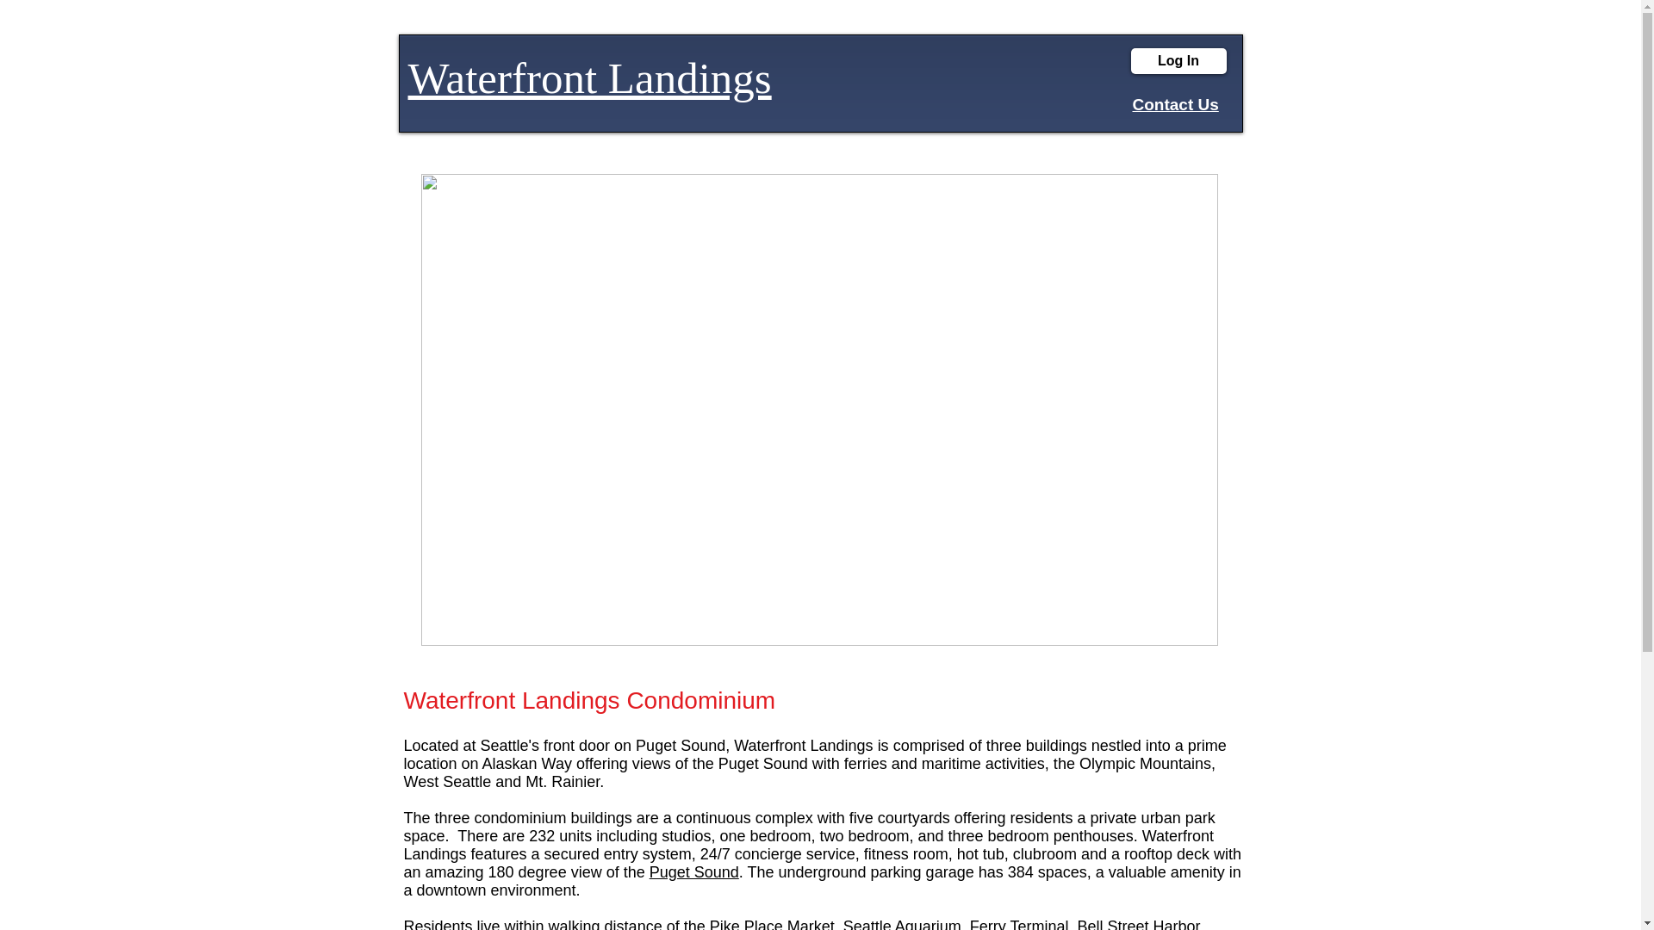 The width and height of the screenshot is (1654, 930). What do you see at coordinates (590, 77) in the screenshot?
I see `Waterfront Landings` at bounding box center [590, 77].